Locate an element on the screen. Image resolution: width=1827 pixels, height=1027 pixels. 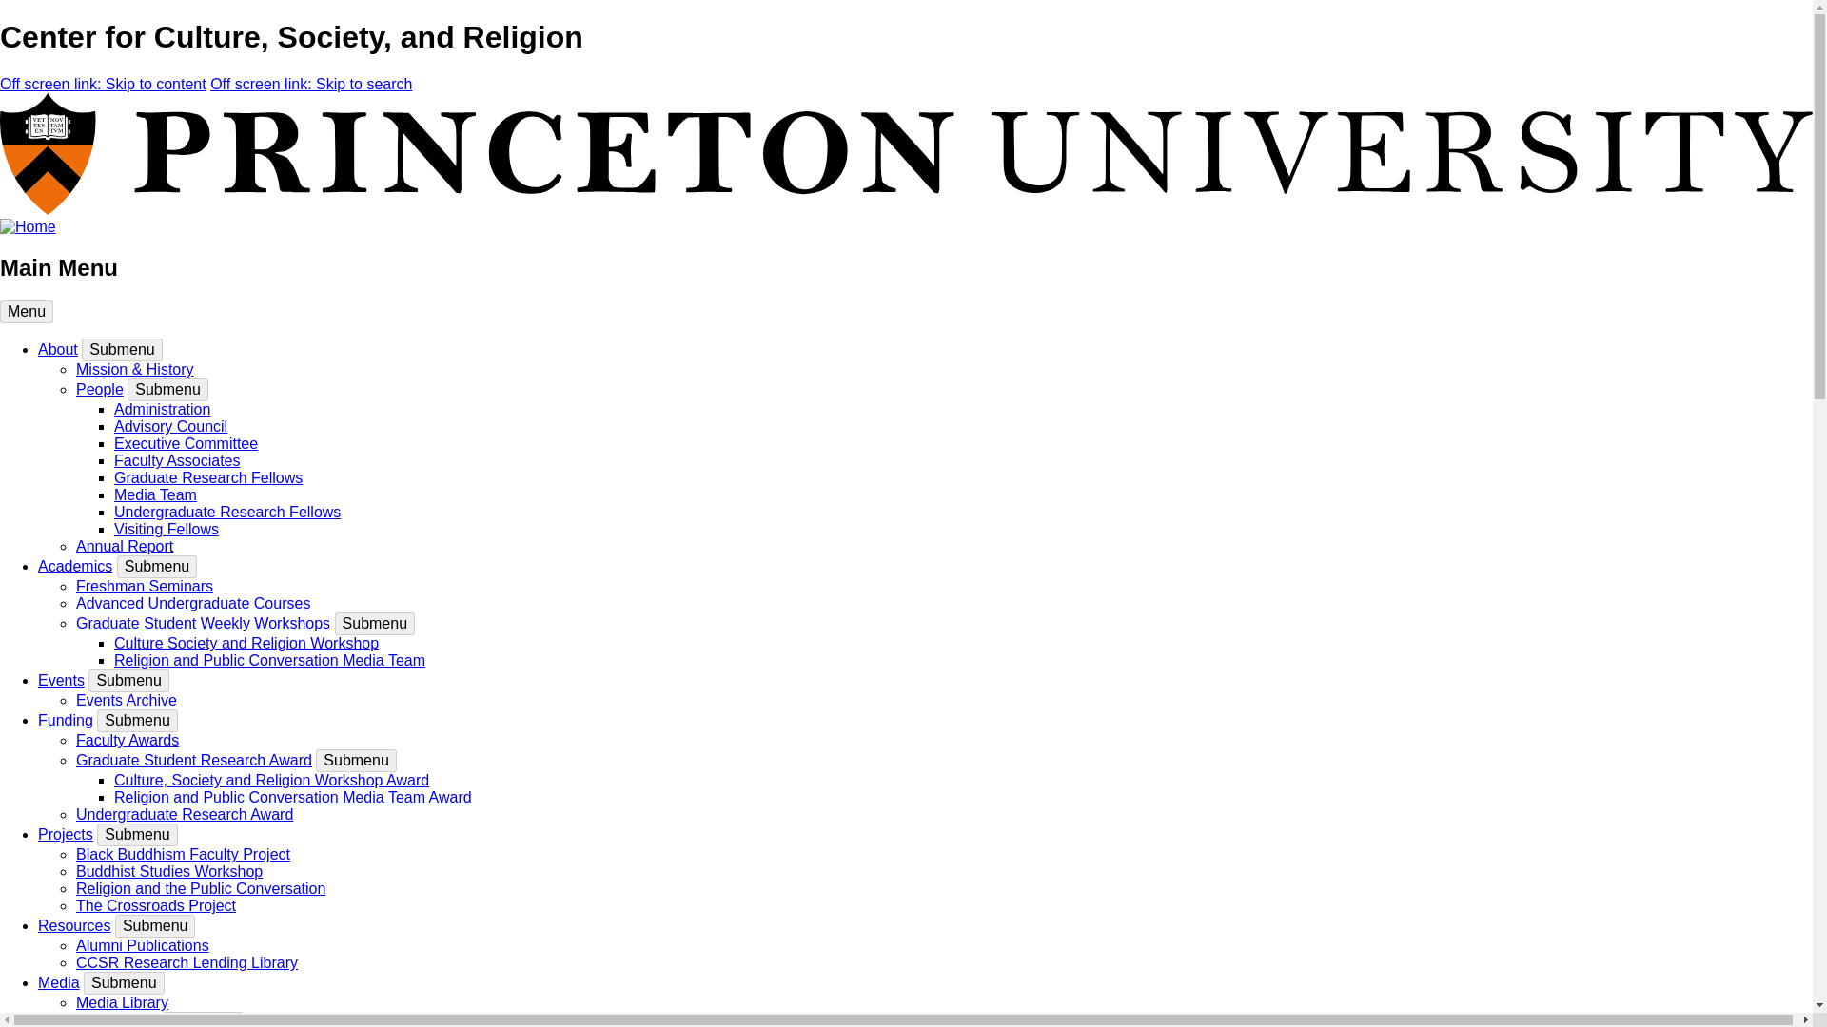
Undergraduate Research Fellows is located at coordinates (226, 512).